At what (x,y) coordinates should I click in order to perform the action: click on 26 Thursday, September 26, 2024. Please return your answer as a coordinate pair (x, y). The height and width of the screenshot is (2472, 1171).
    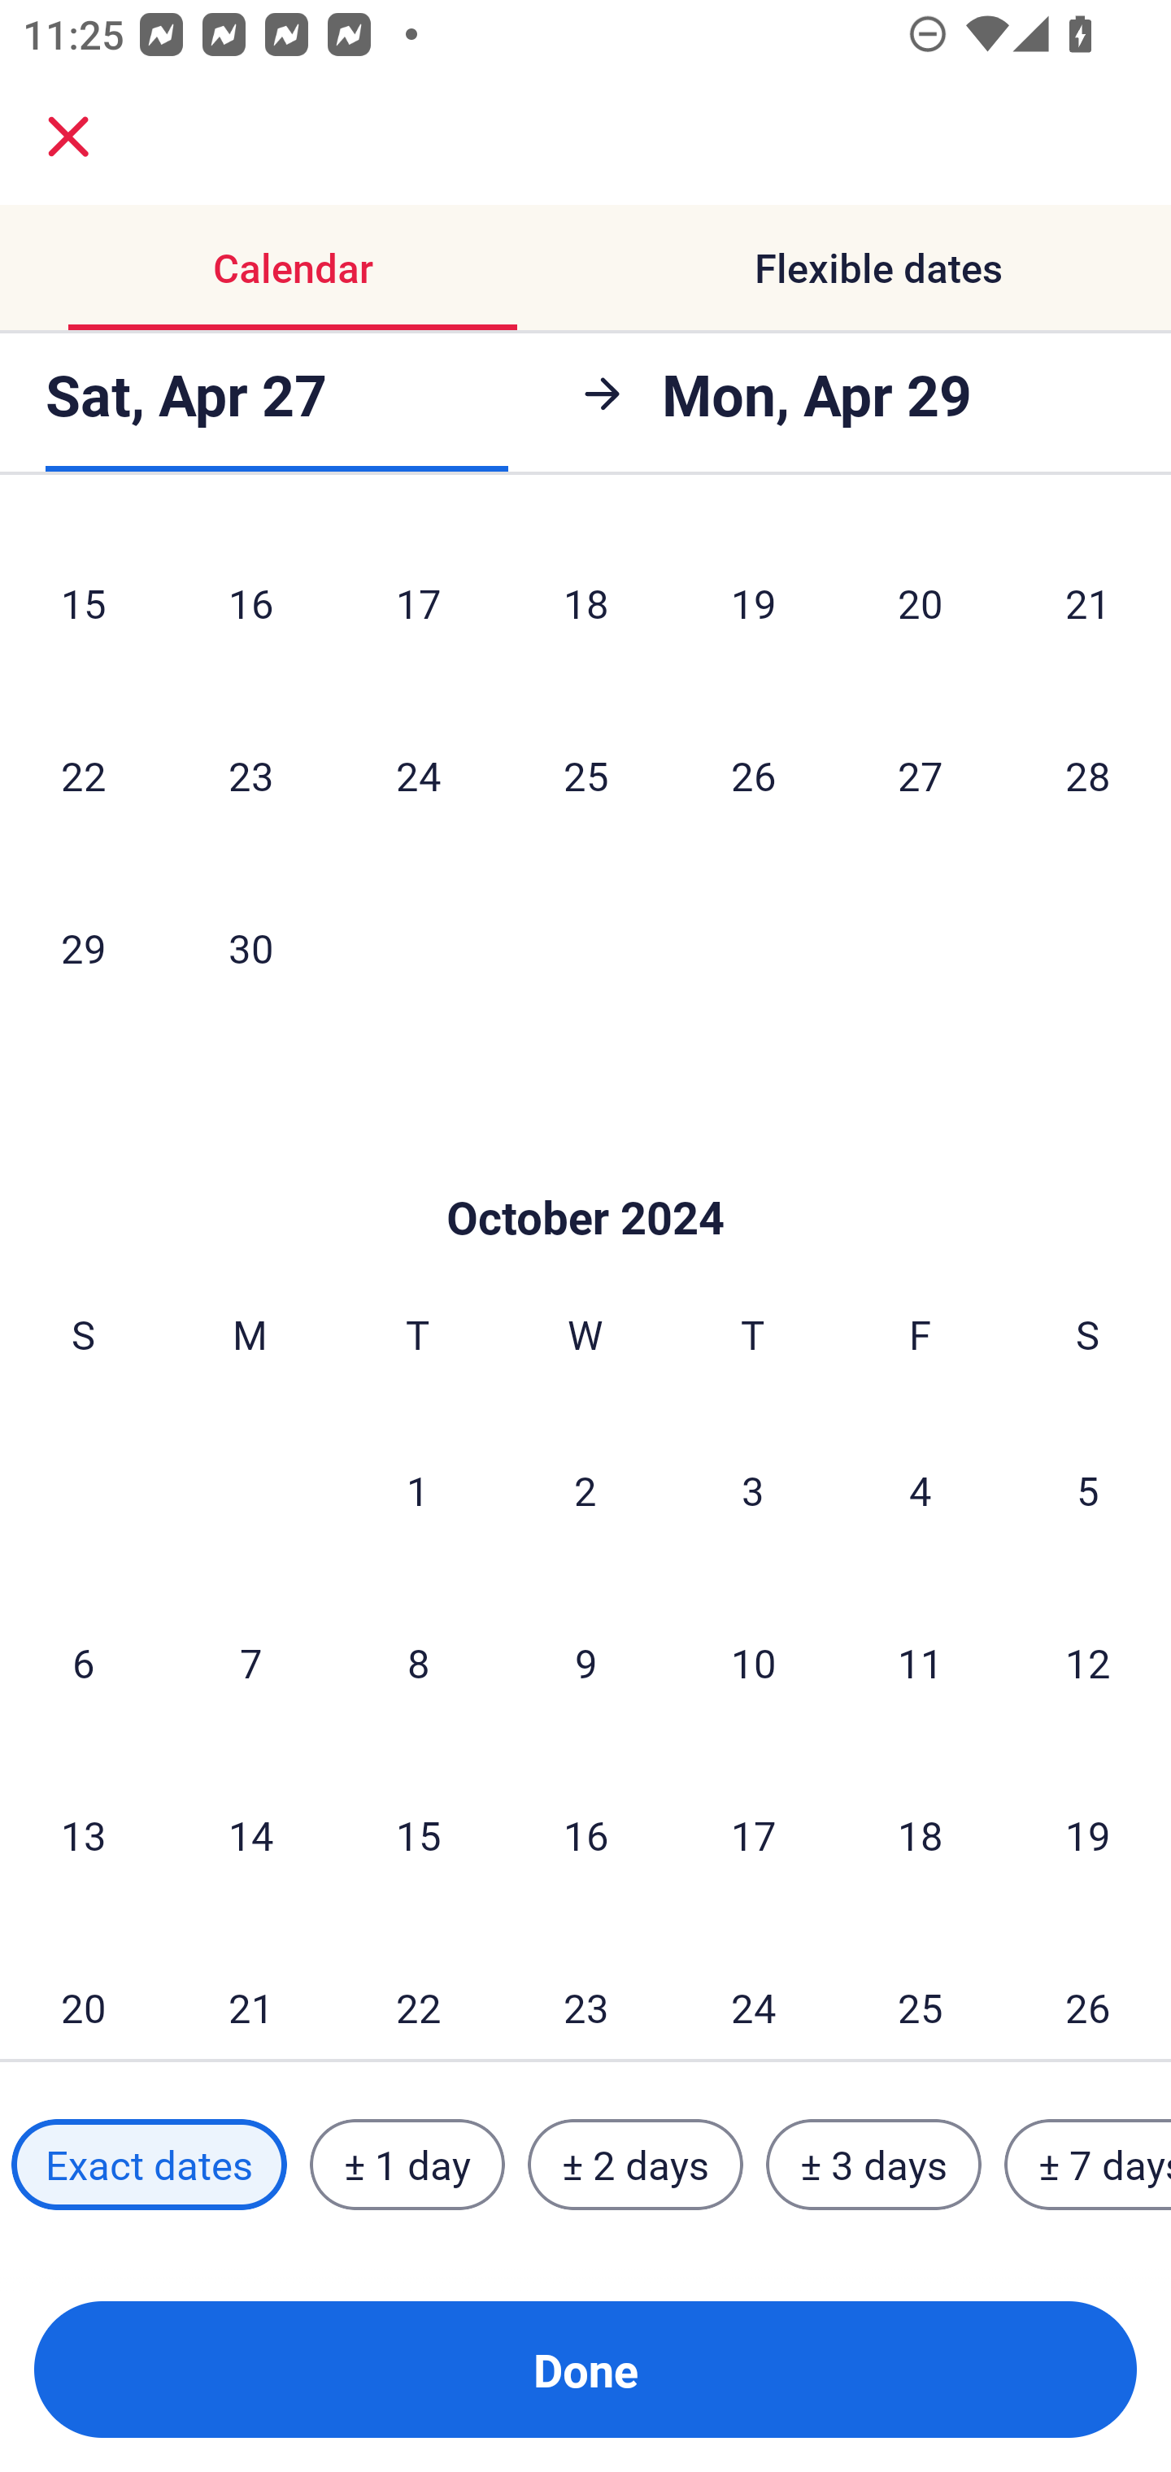
    Looking at the image, I should click on (753, 774).